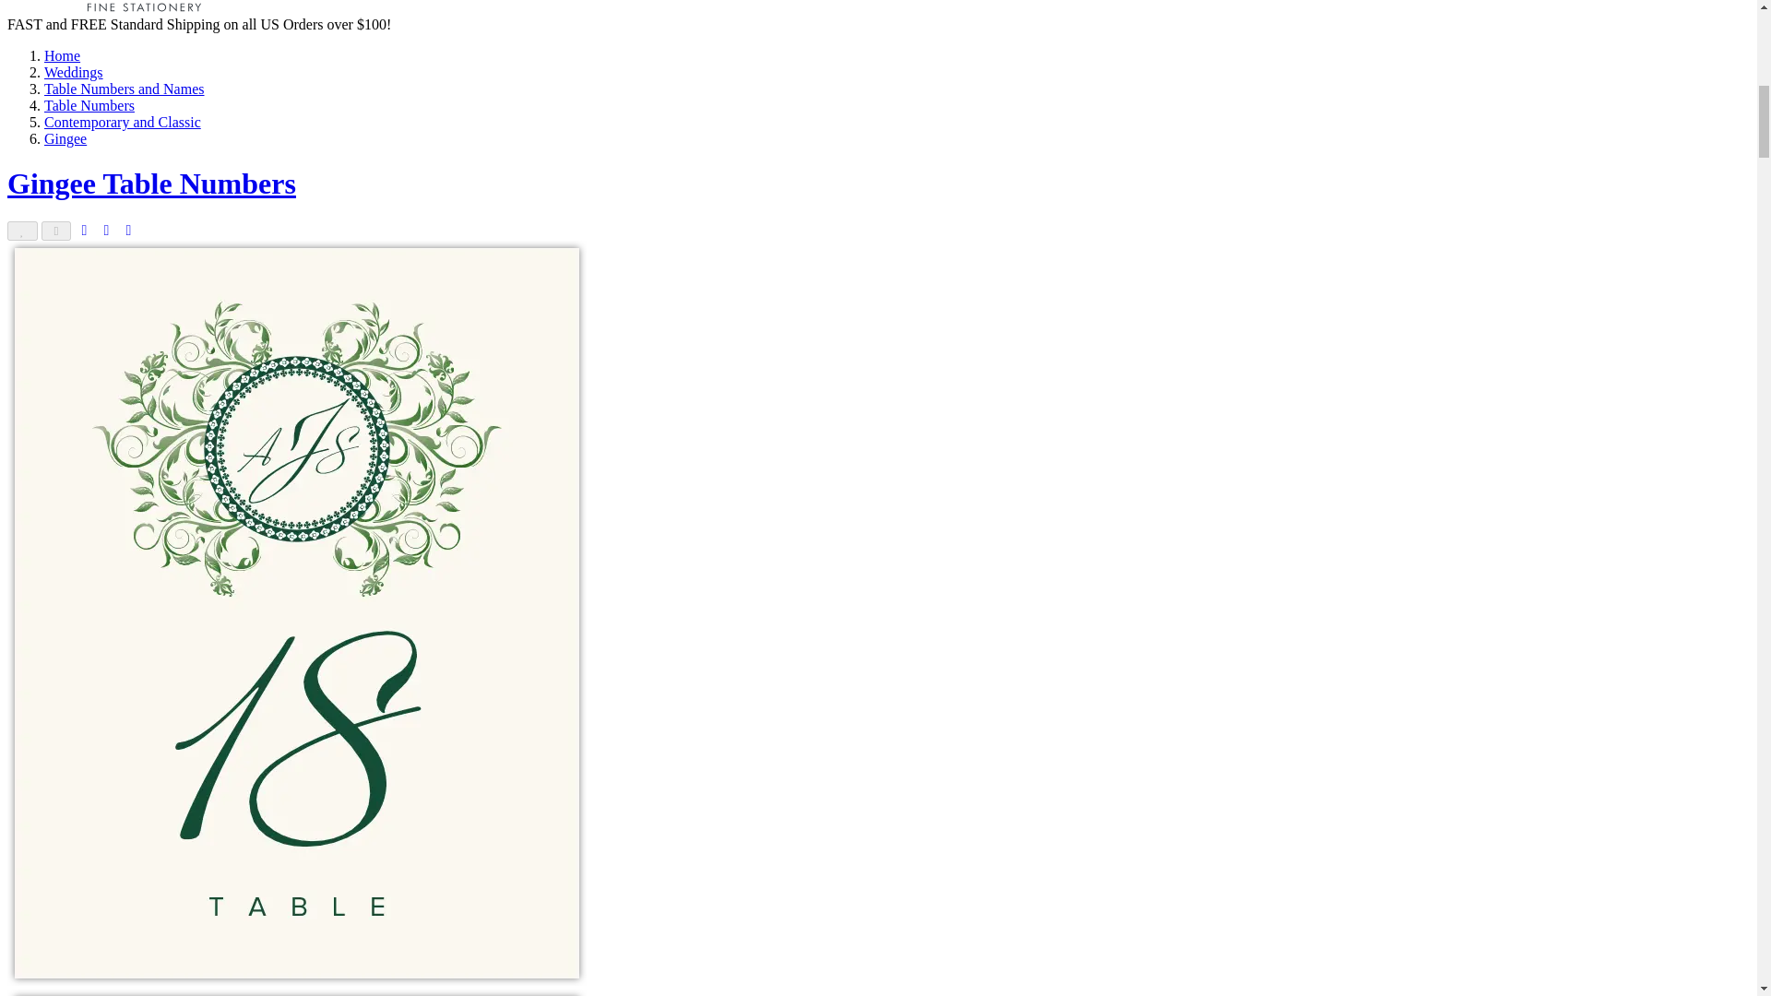 This screenshot has height=996, width=1771. I want to click on Documents and Designs, so click(145, 8).